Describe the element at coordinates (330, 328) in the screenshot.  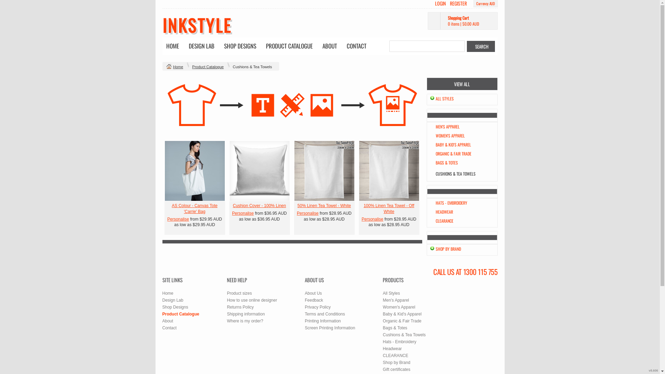
I see `Screen Printing Information` at that location.